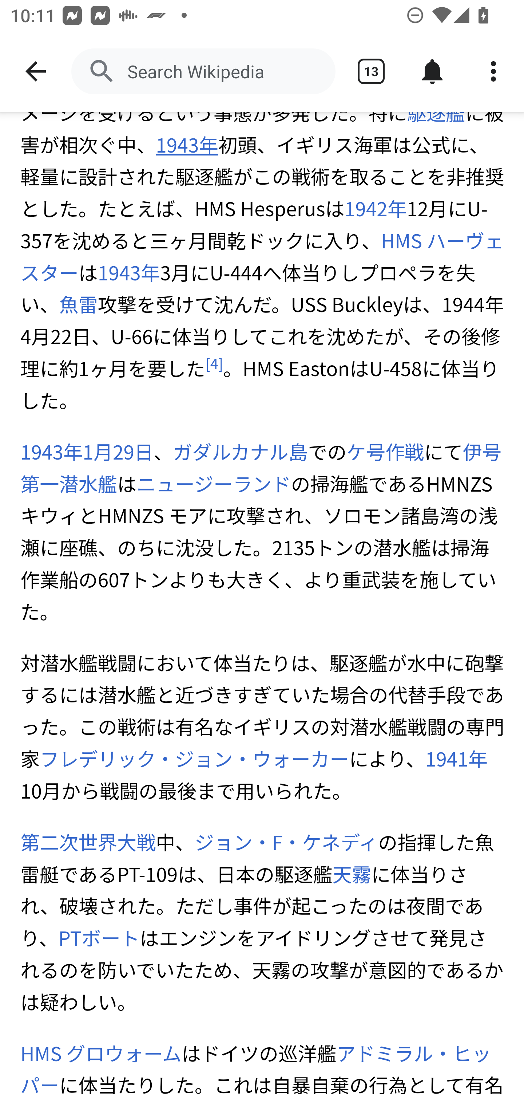 This screenshot has width=524, height=1107. Describe the element at coordinates (118, 452) in the screenshot. I see `1月29日` at that location.